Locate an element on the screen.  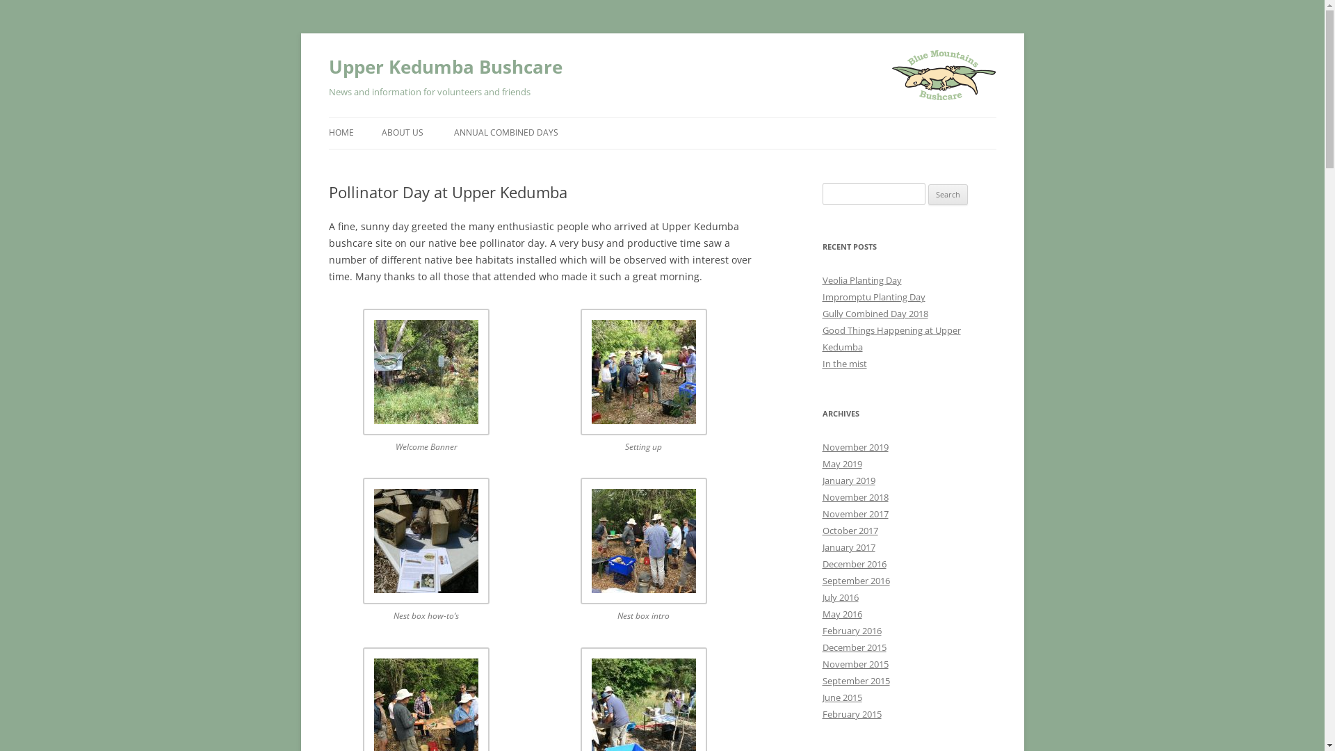
In the mist is located at coordinates (844, 364).